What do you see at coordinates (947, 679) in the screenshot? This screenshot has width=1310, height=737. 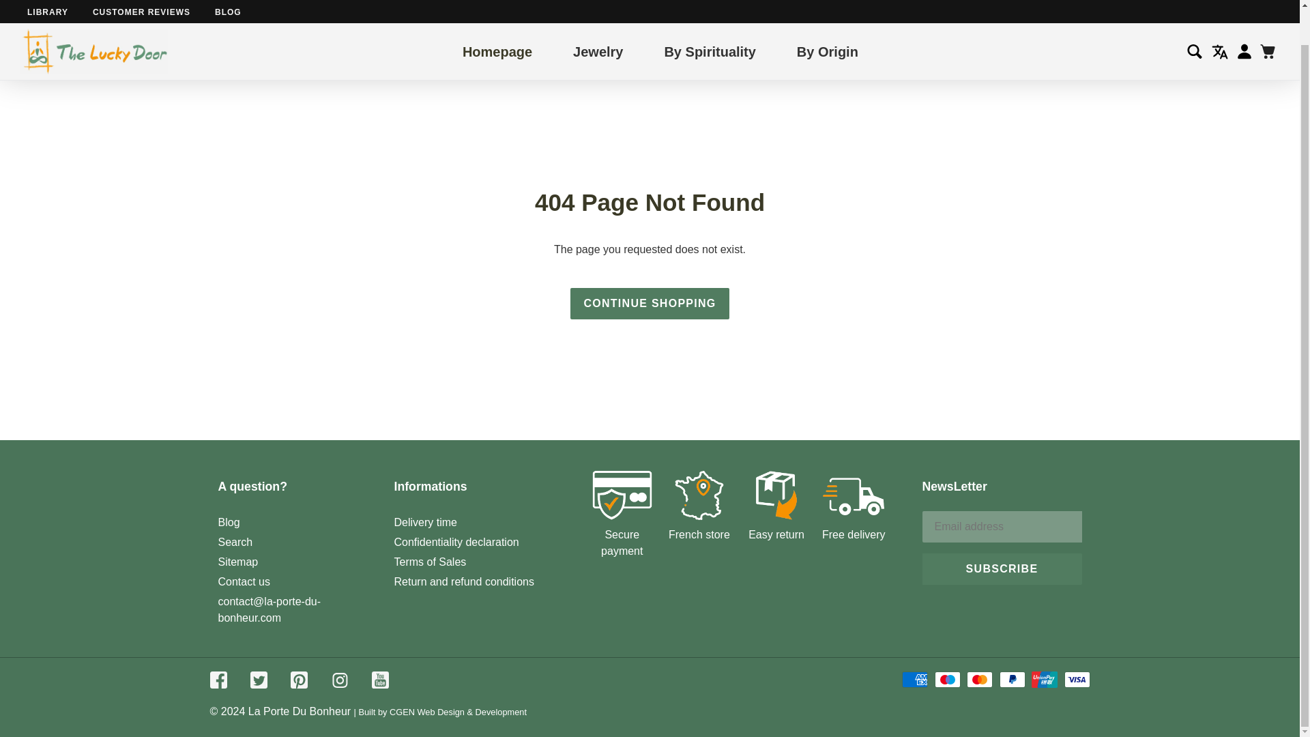 I see `Maestro` at bounding box center [947, 679].